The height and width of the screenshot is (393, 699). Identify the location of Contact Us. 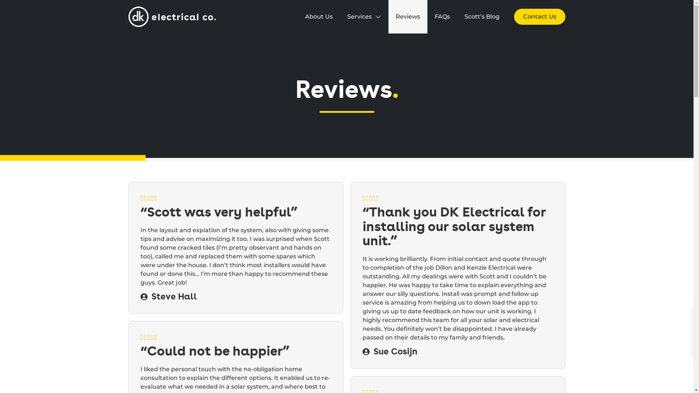
(540, 17).